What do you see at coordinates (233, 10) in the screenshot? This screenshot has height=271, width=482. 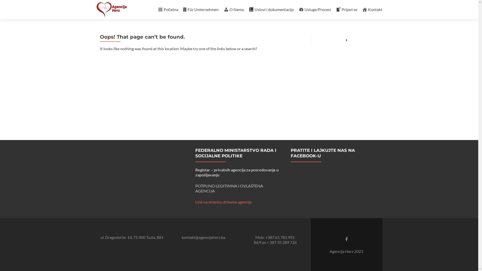 I see `O Nama` at bounding box center [233, 10].